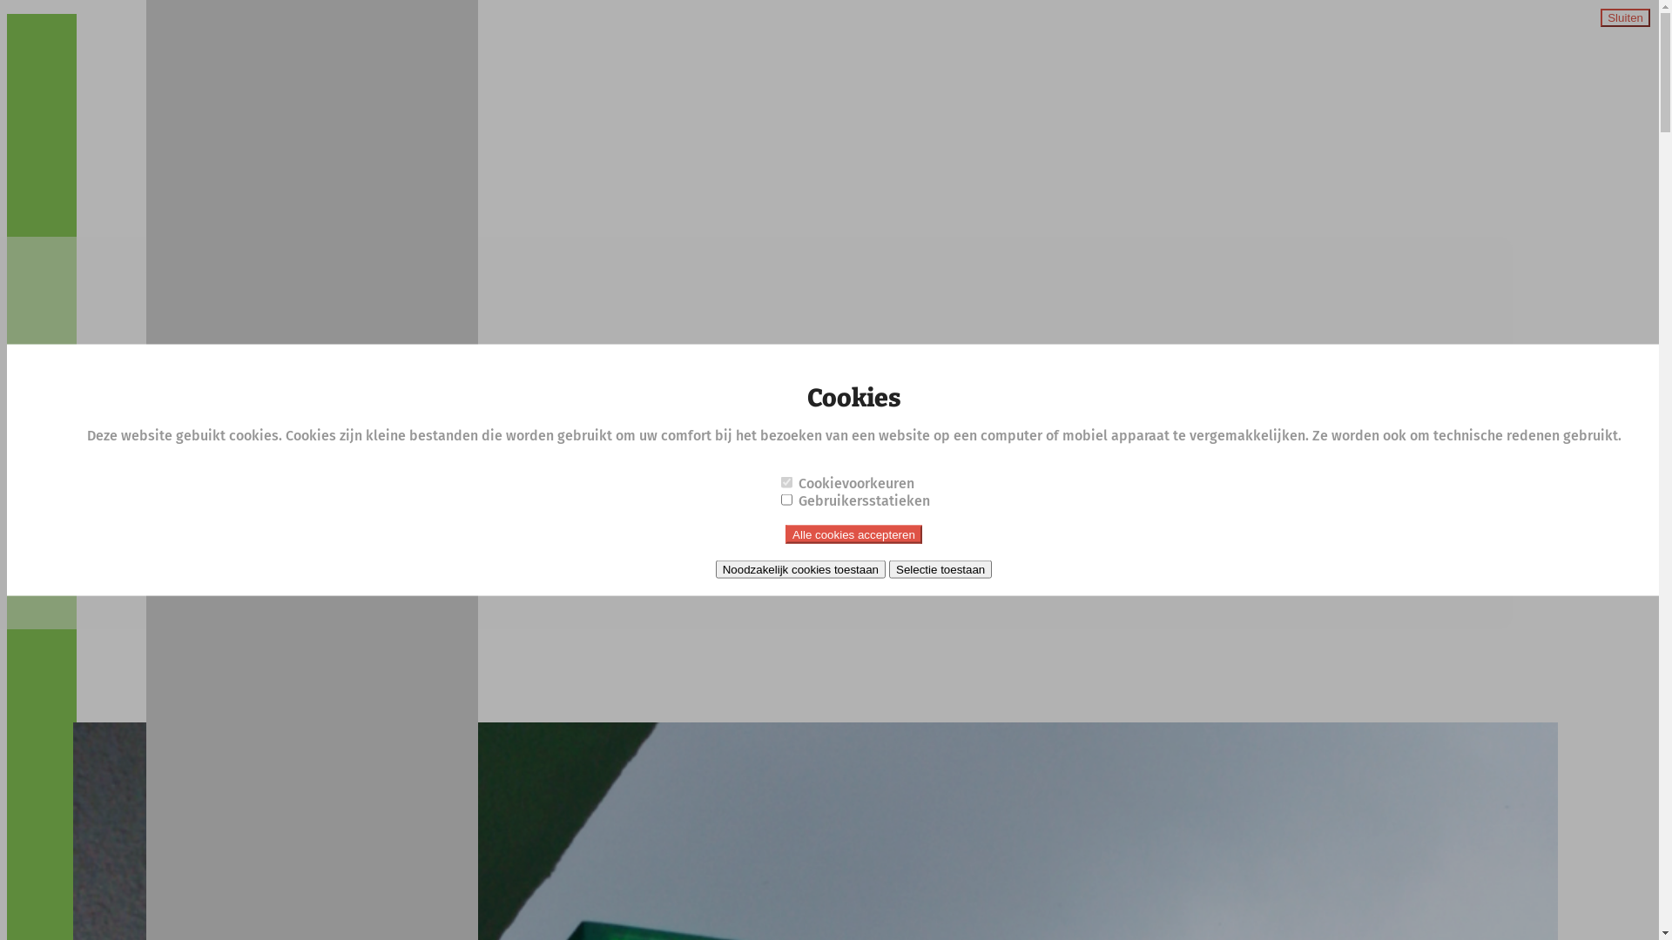  I want to click on Reserveer hier, so click(193, 592).